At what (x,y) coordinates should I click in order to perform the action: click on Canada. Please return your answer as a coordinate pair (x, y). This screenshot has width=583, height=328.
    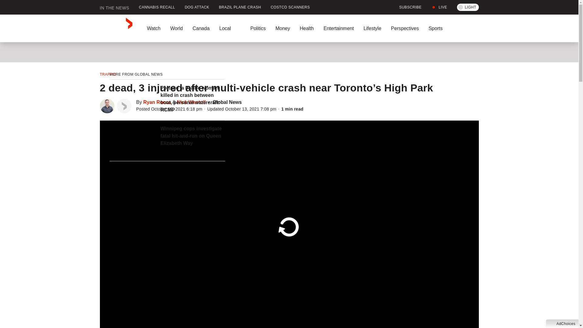
    Looking at the image, I should click on (201, 28).